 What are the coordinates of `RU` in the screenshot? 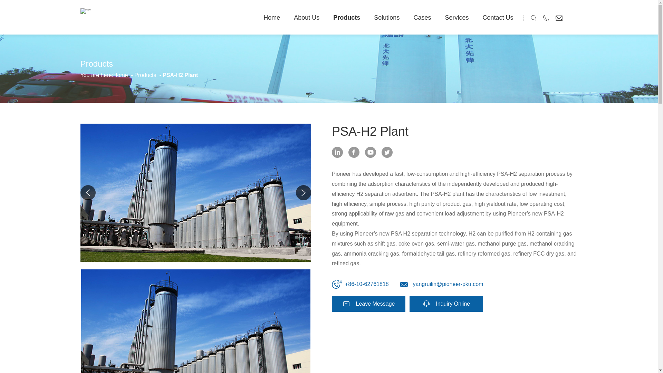 It's located at (573, 18).